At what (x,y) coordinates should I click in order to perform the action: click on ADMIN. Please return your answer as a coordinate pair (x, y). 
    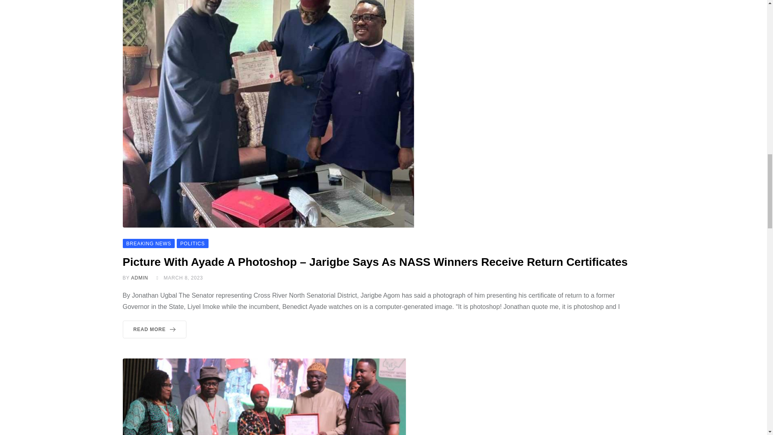
    Looking at the image, I should click on (139, 278).